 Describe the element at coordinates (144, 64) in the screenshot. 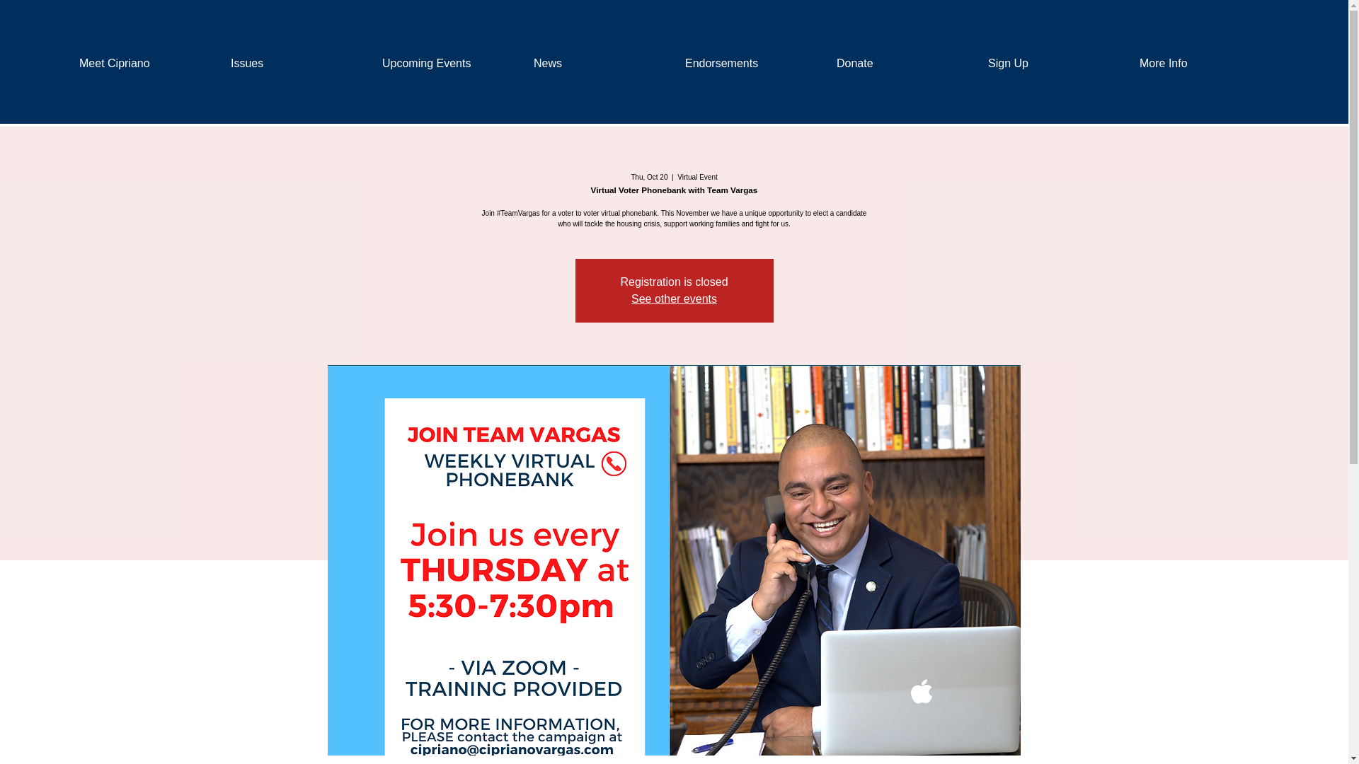

I see `Meet Cipriano` at that location.